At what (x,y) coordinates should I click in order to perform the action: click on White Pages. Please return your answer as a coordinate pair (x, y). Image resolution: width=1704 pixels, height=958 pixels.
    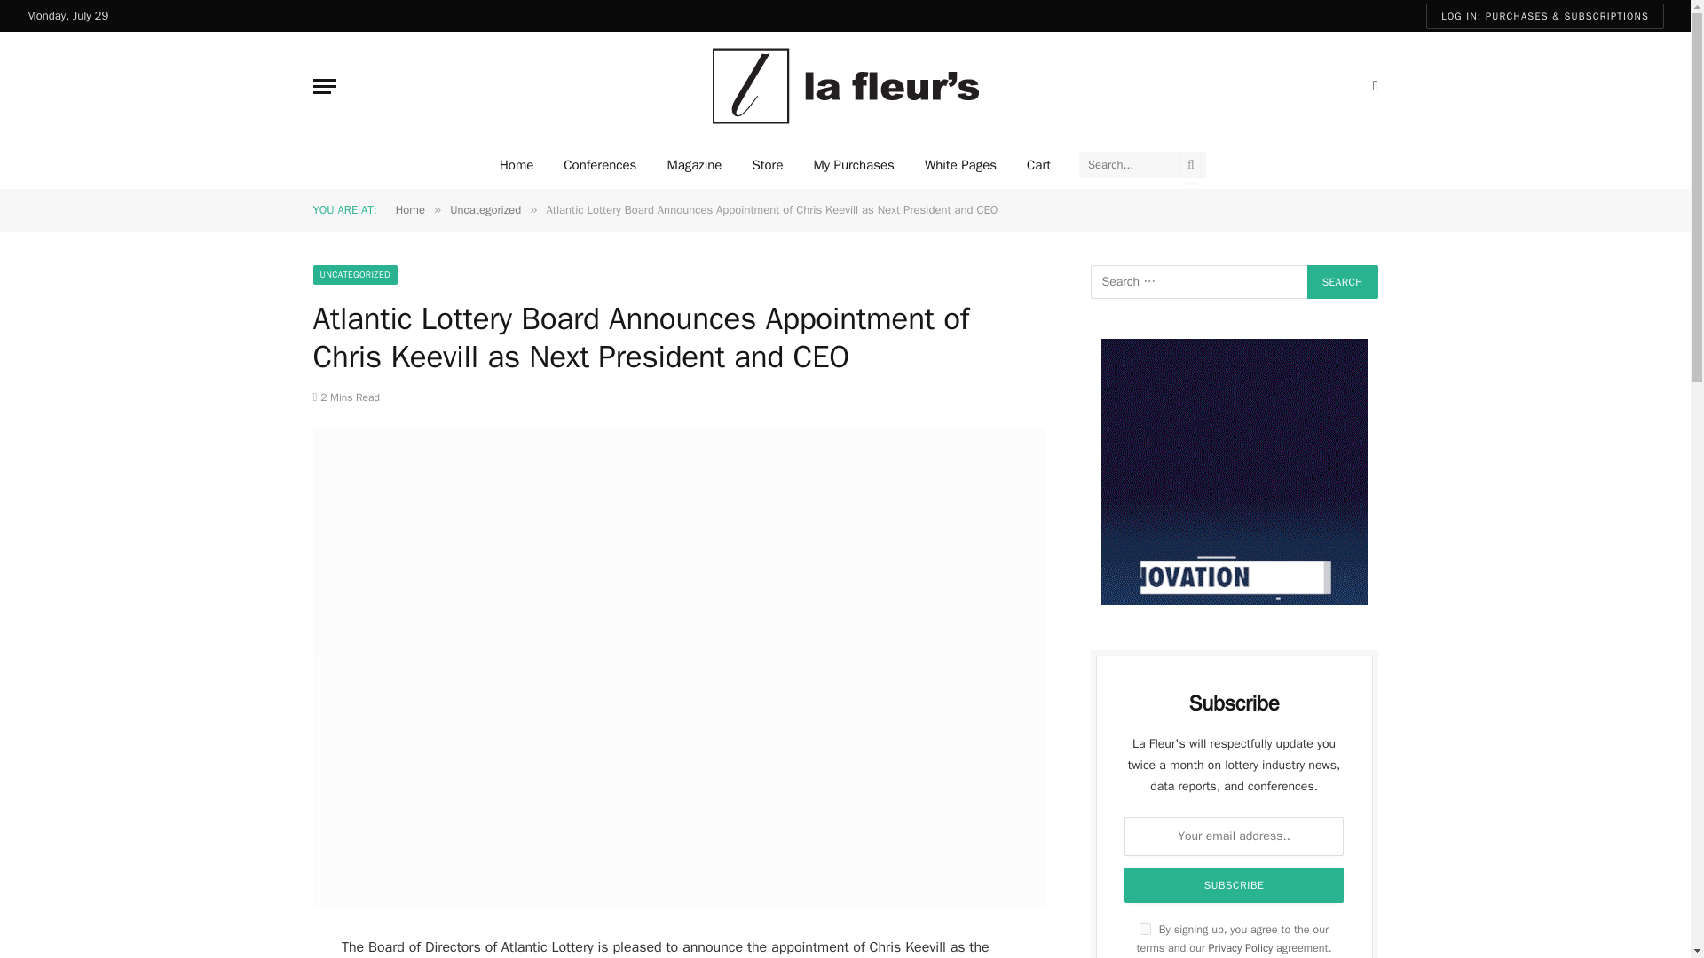
    Looking at the image, I should click on (960, 163).